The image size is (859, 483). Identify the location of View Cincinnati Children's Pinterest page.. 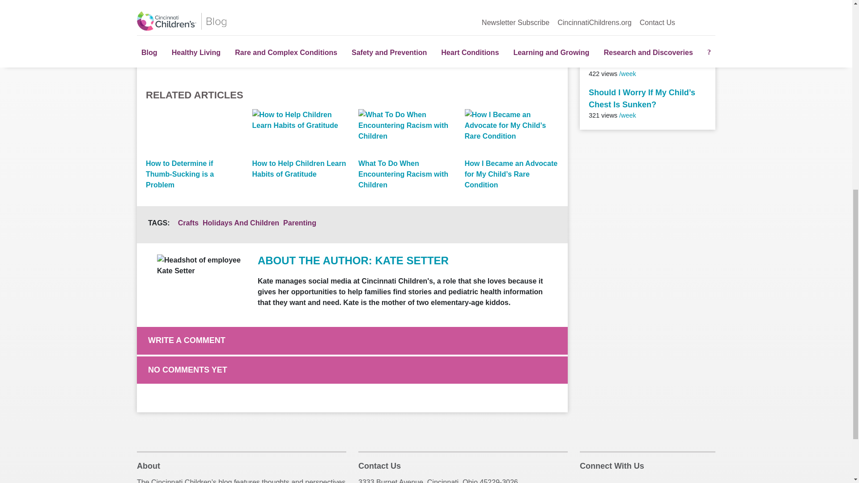
(217, 12).